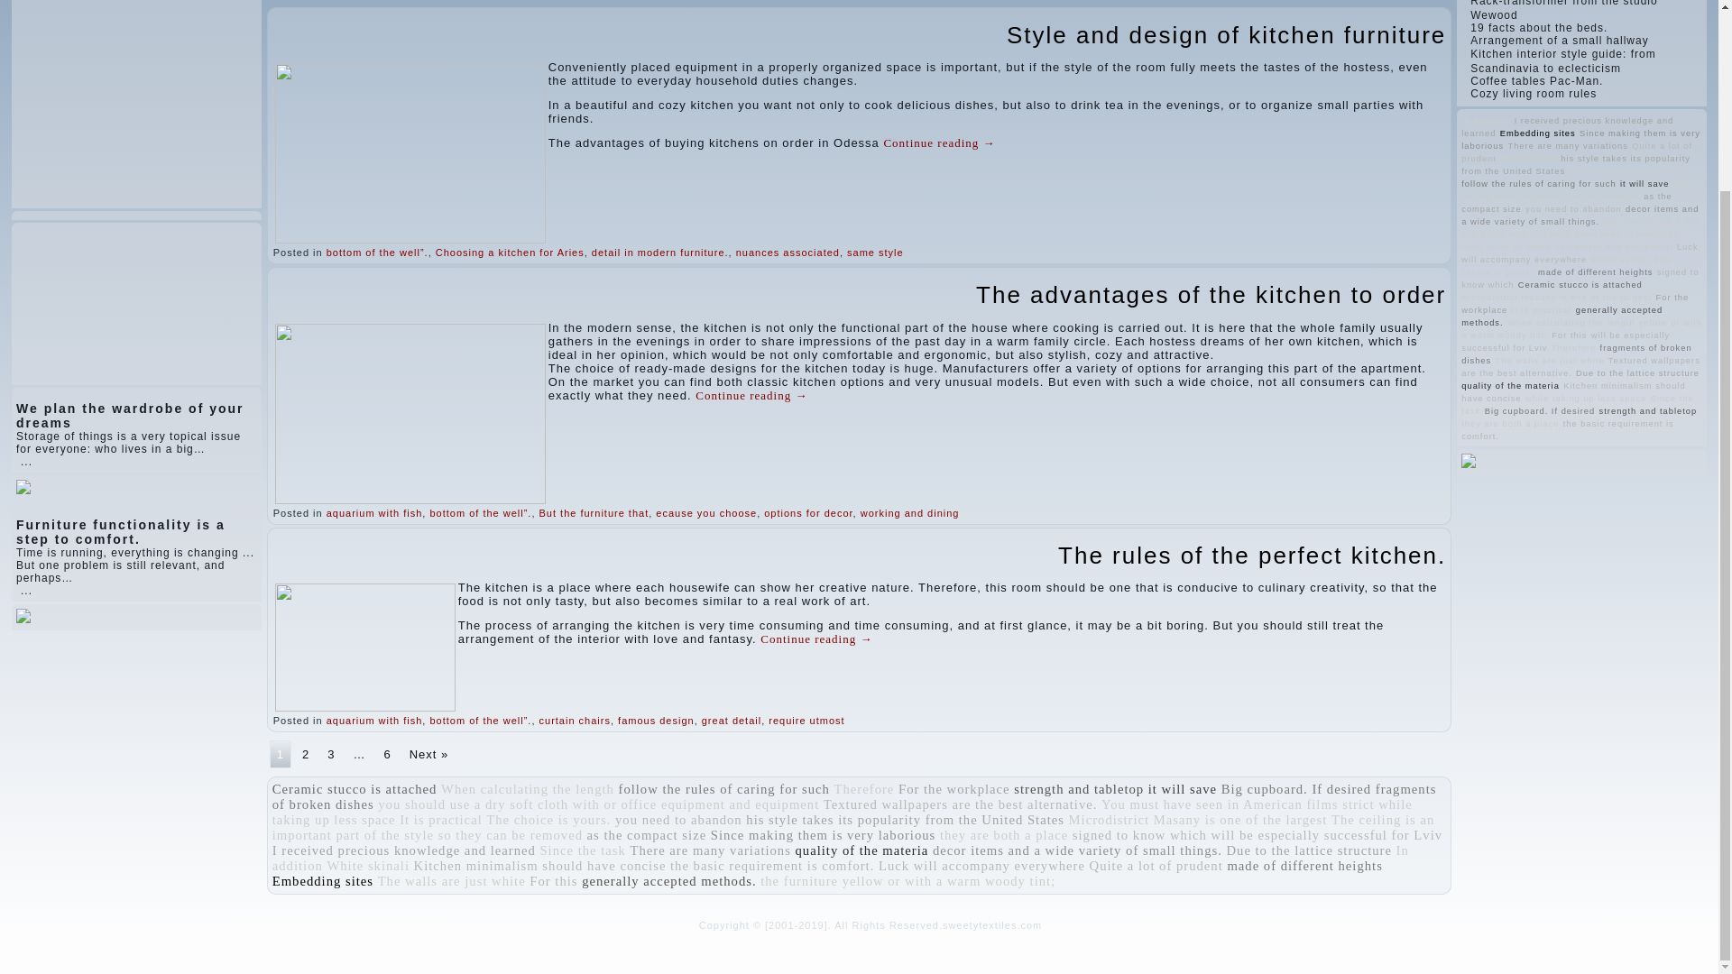 The width and height of the screenshot is (1732, 974). Describe the element at coordinates (660, 253) in the screenshot. I see `detail in modern furniture.` at that location.